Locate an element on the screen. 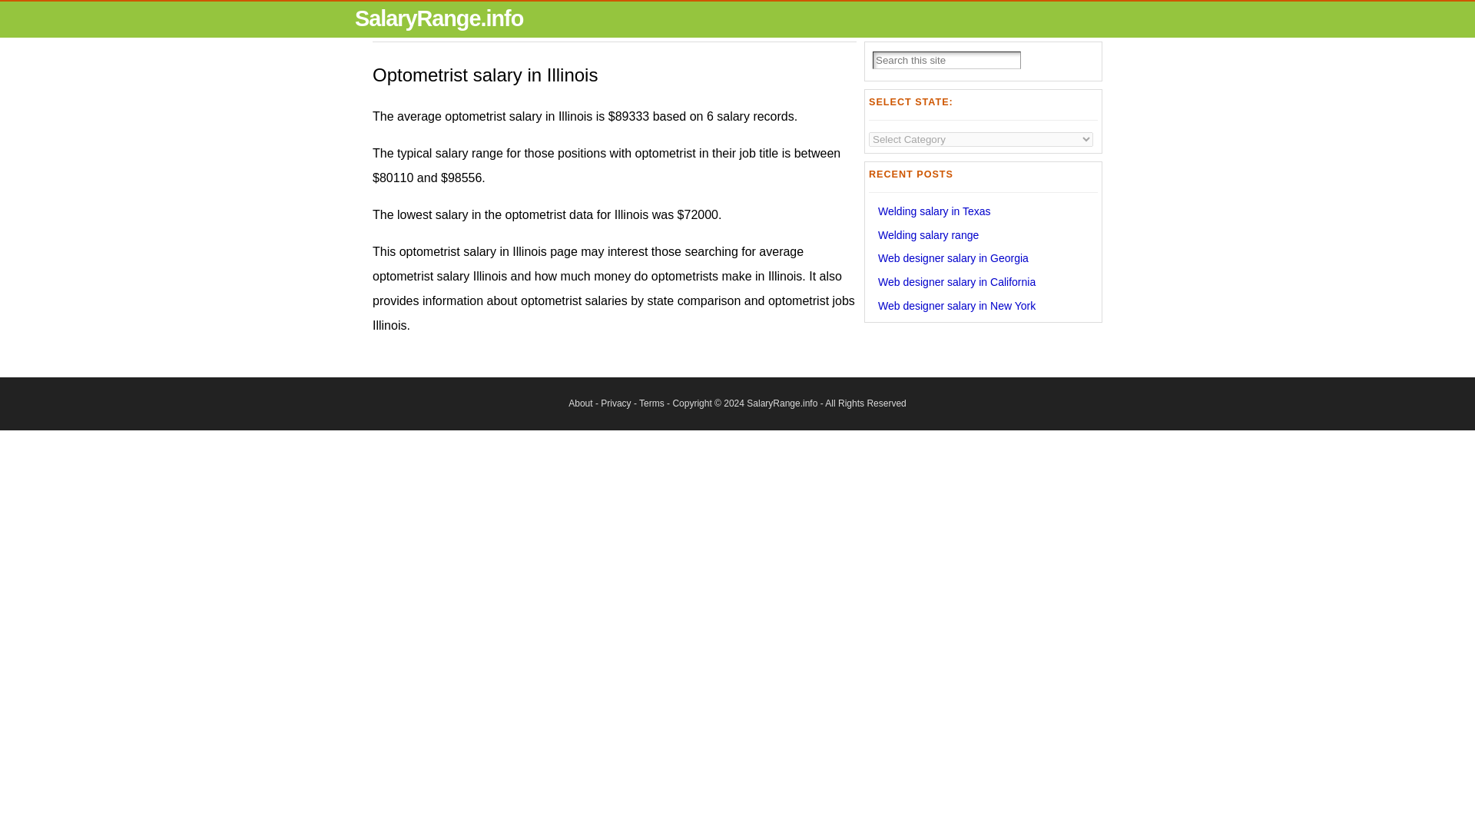  Web designer salary in Georgia is located at coordinates (953, 258).